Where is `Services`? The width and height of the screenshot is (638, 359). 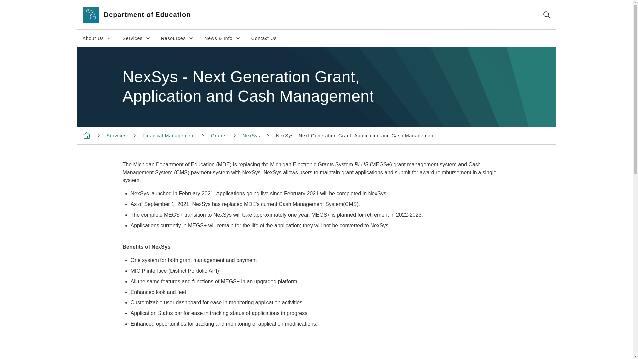
Services is located at coordinates (97, 38).